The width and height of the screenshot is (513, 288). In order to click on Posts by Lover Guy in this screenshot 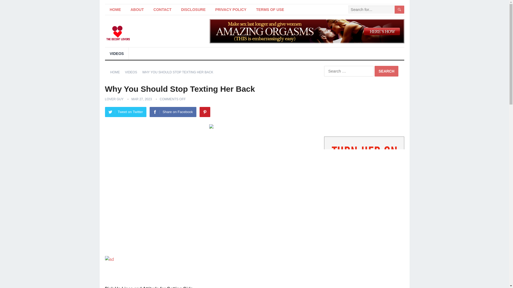, I will do `click(114, 99)`.